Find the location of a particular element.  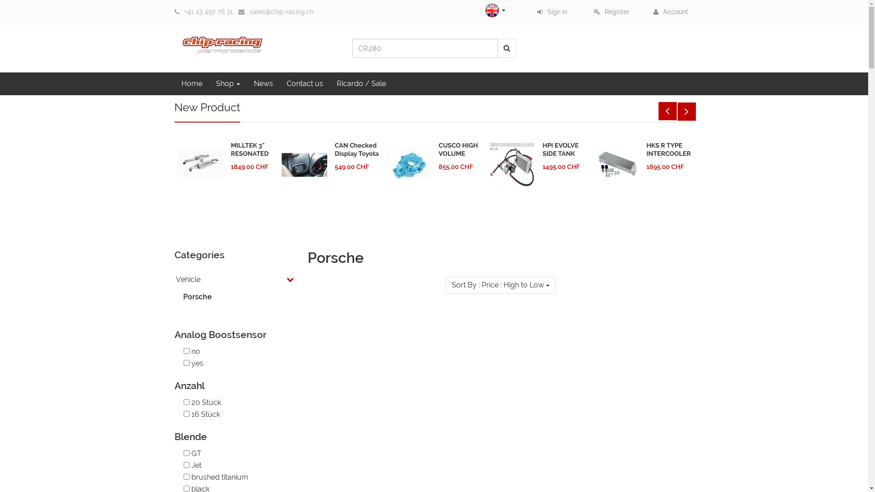

Sort By : Price : High to Low is located at coordinates (500, 285).